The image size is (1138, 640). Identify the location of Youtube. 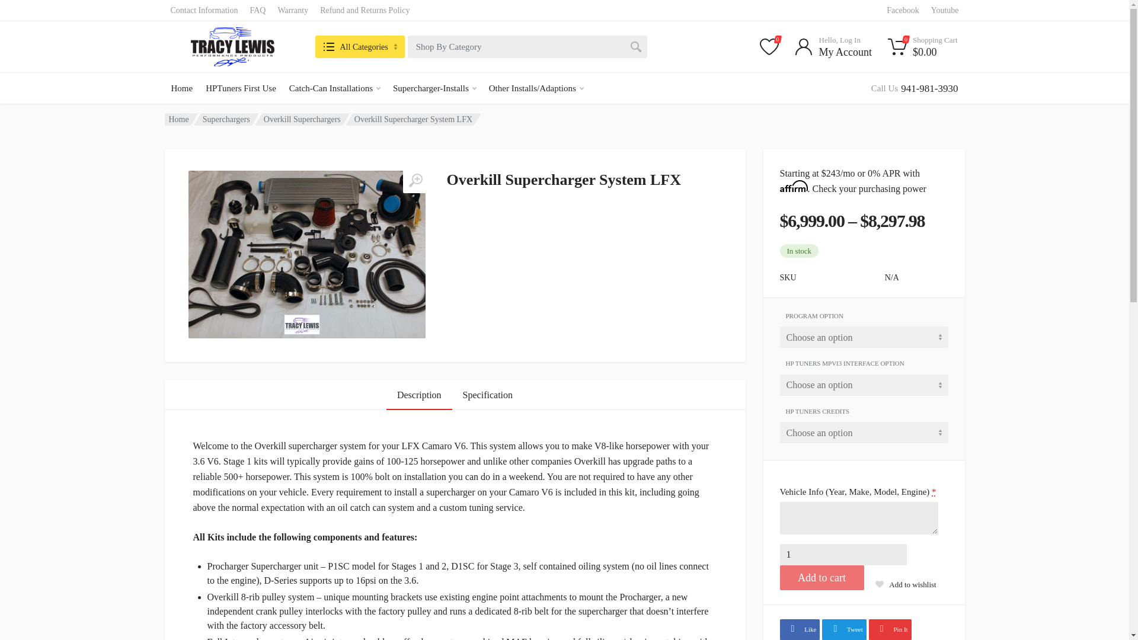
(945, 10).